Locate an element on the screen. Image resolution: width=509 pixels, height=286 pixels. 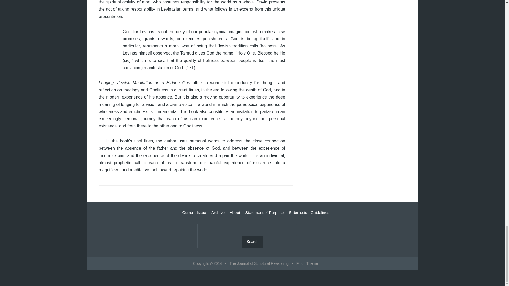
Submission Guidelines is located at coordinates (309, 212).